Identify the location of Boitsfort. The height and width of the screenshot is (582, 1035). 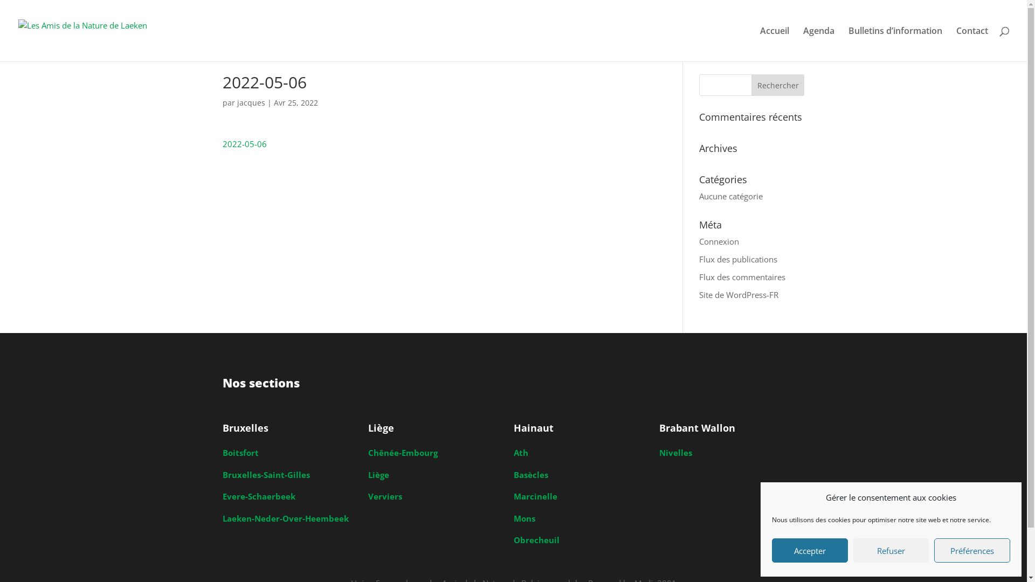
(240, 453).